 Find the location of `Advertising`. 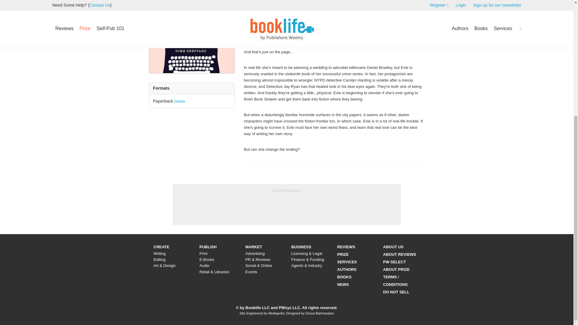

Advertising is located at coordinates (255, 253).